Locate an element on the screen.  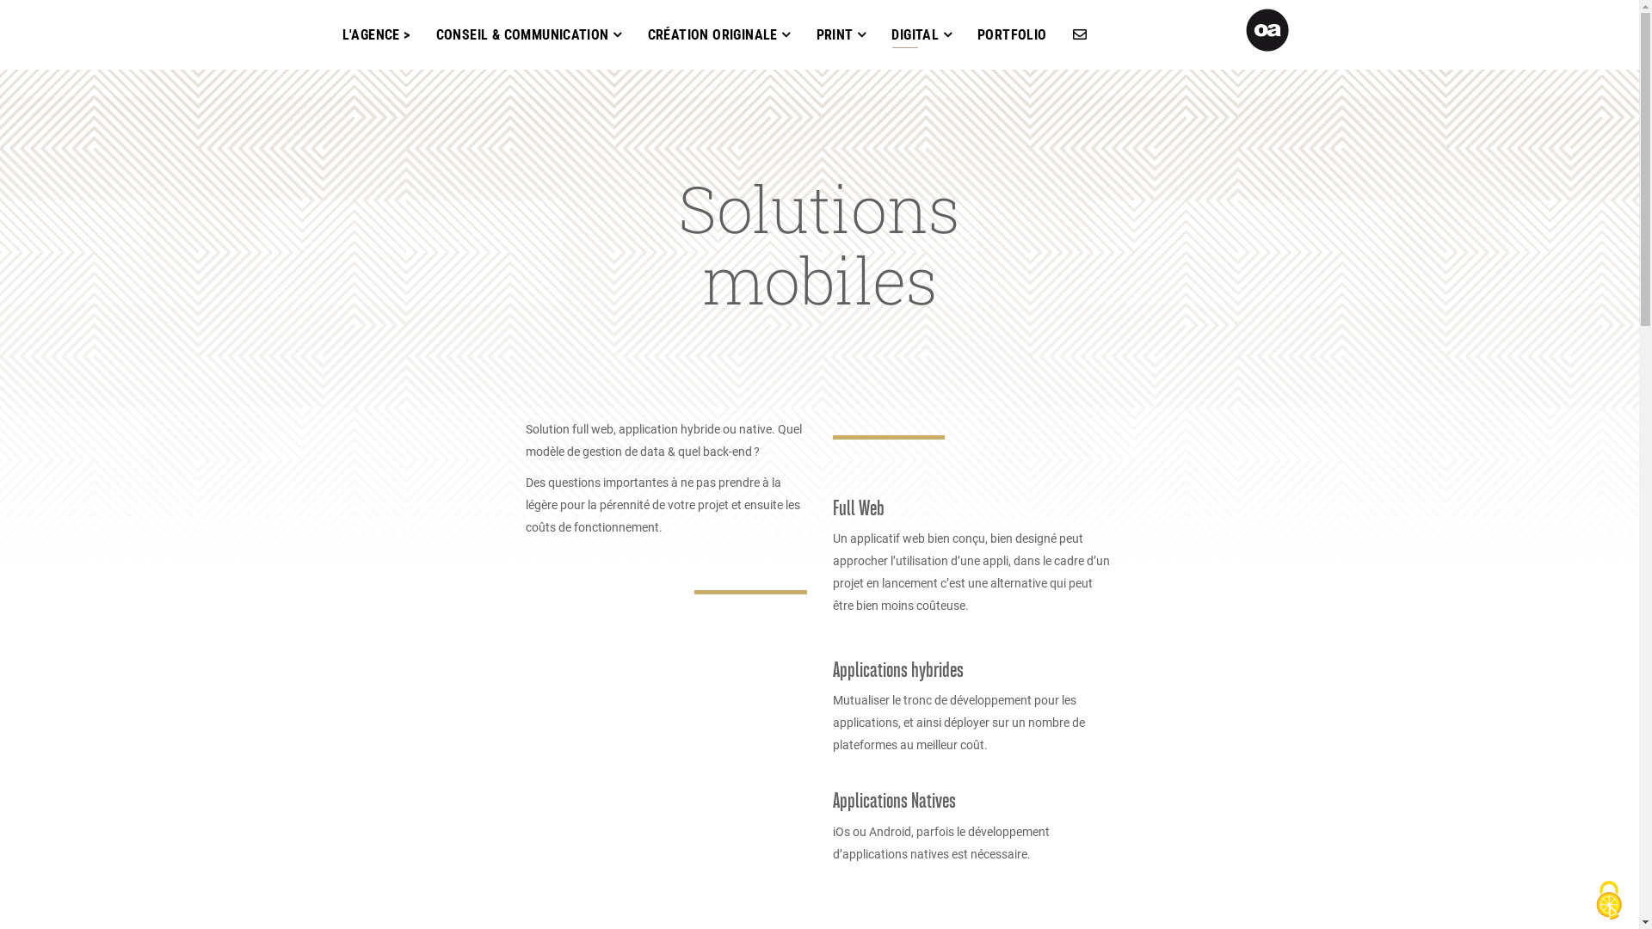
DIGITAL is located at coordinates (922, 34).